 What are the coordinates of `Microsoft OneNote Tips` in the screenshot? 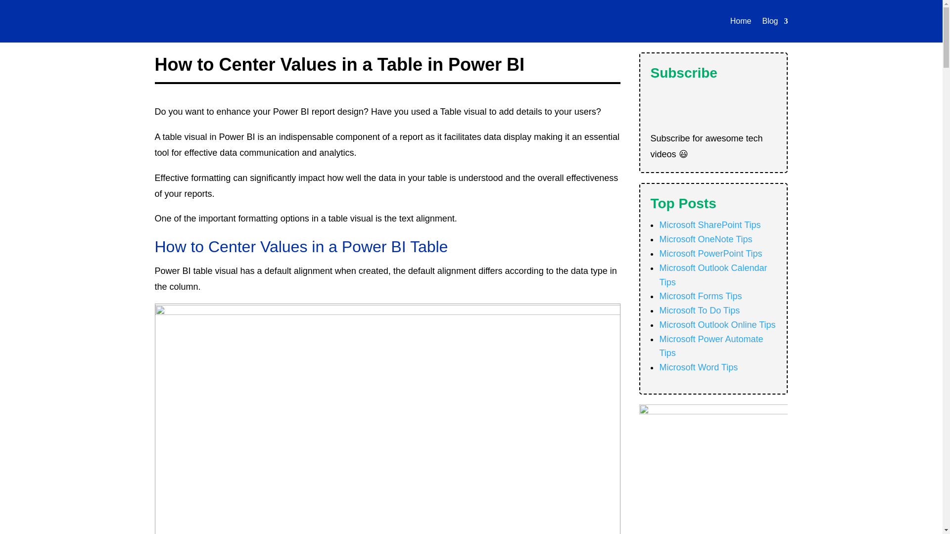 It's located at (706, 239).